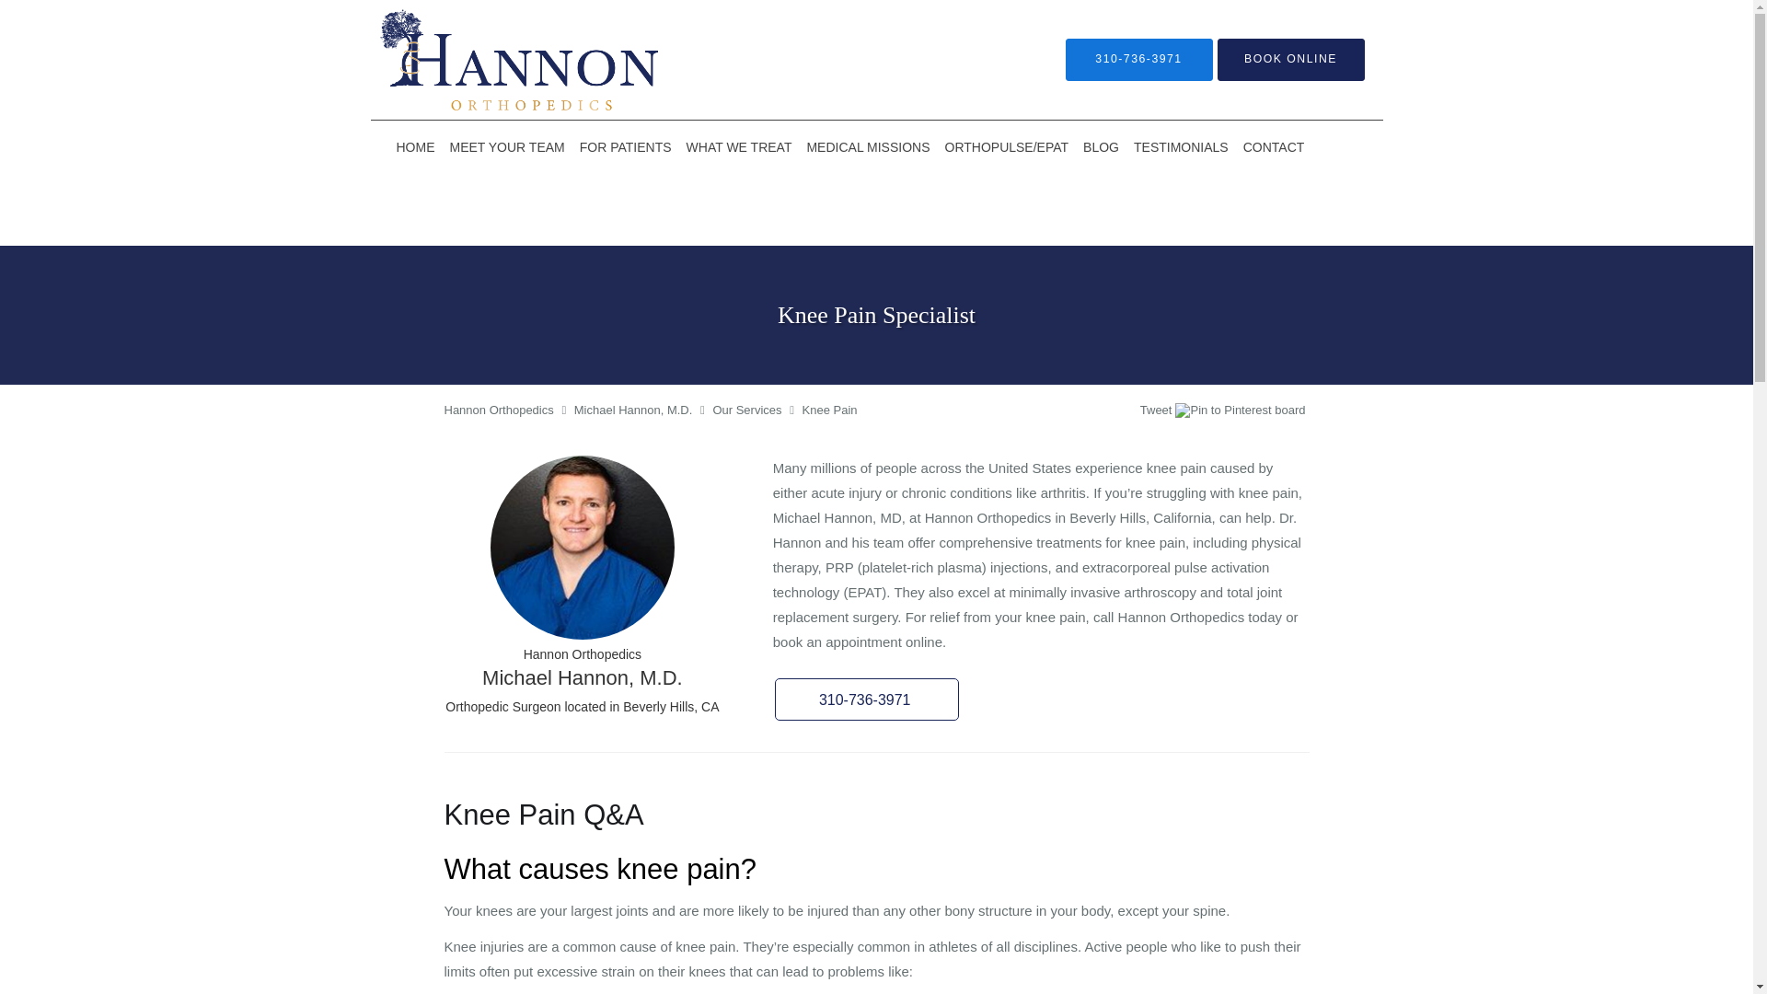 This screenshot has width=1767, height=994. Describe the element at coordinates (867, 699) in the screenshot. I see `310-736-3971` at that location.